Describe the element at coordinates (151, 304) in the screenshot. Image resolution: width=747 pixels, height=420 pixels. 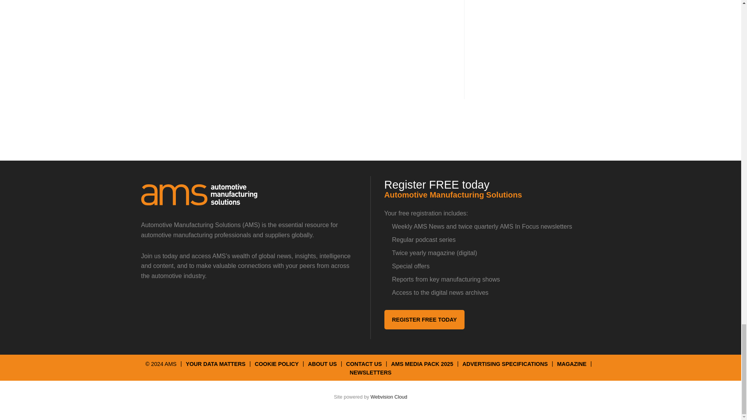
I see `Connect with us on Twitter` at that location.